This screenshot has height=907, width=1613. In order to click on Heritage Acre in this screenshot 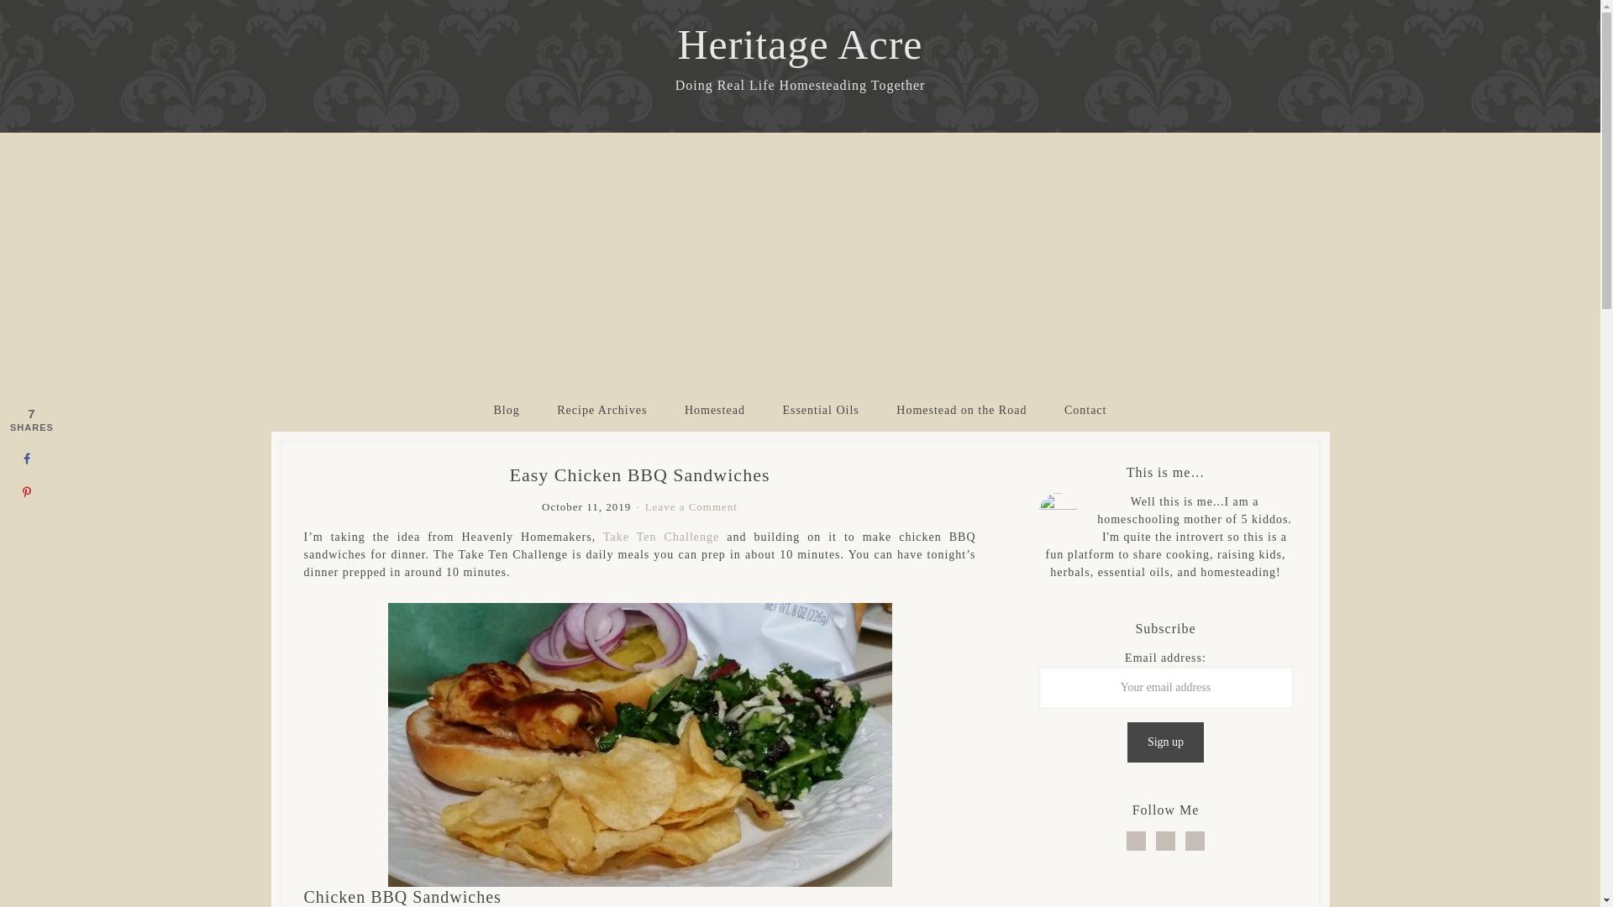, I will do `click(800, 44)`.